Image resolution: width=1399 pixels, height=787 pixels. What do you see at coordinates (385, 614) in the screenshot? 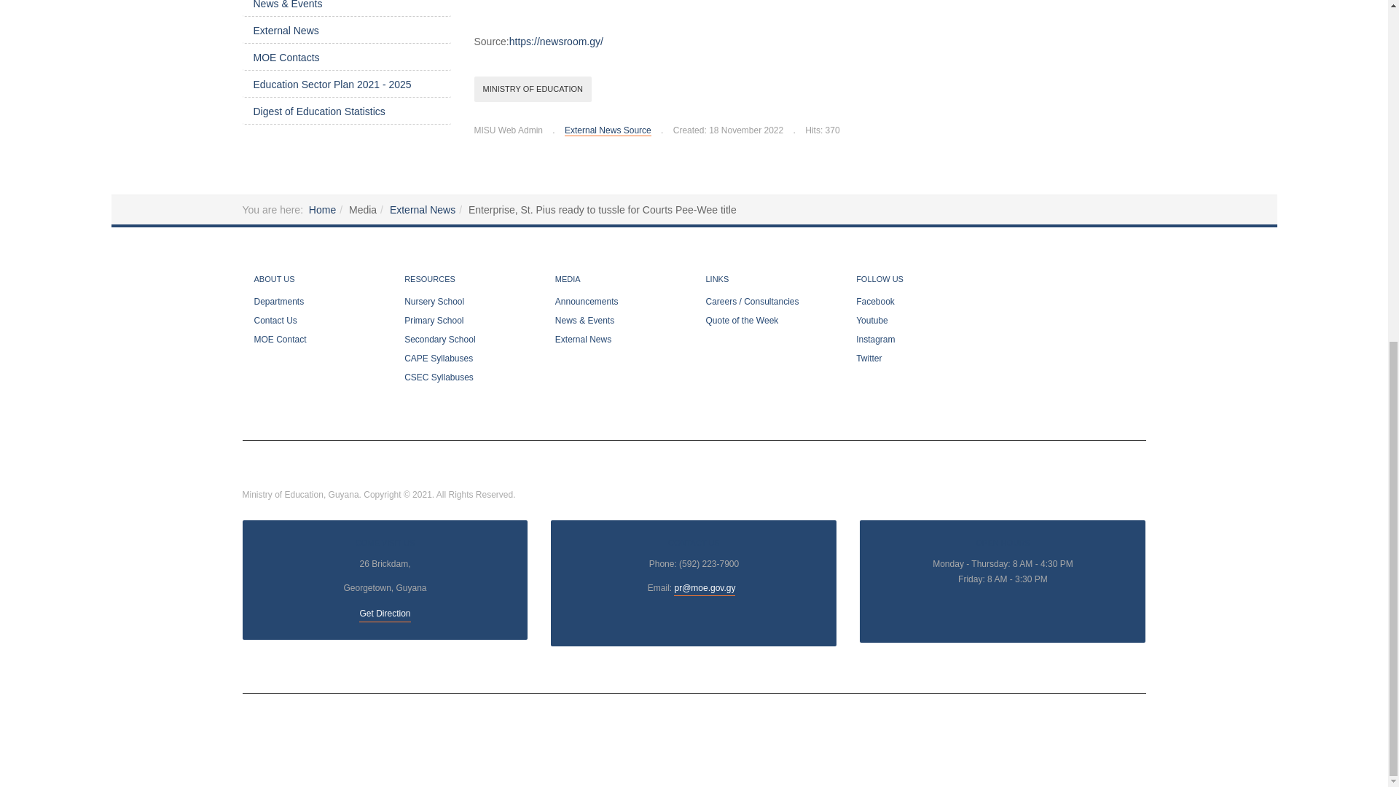
I see `Get Direction` at bounding box center [385, 614].